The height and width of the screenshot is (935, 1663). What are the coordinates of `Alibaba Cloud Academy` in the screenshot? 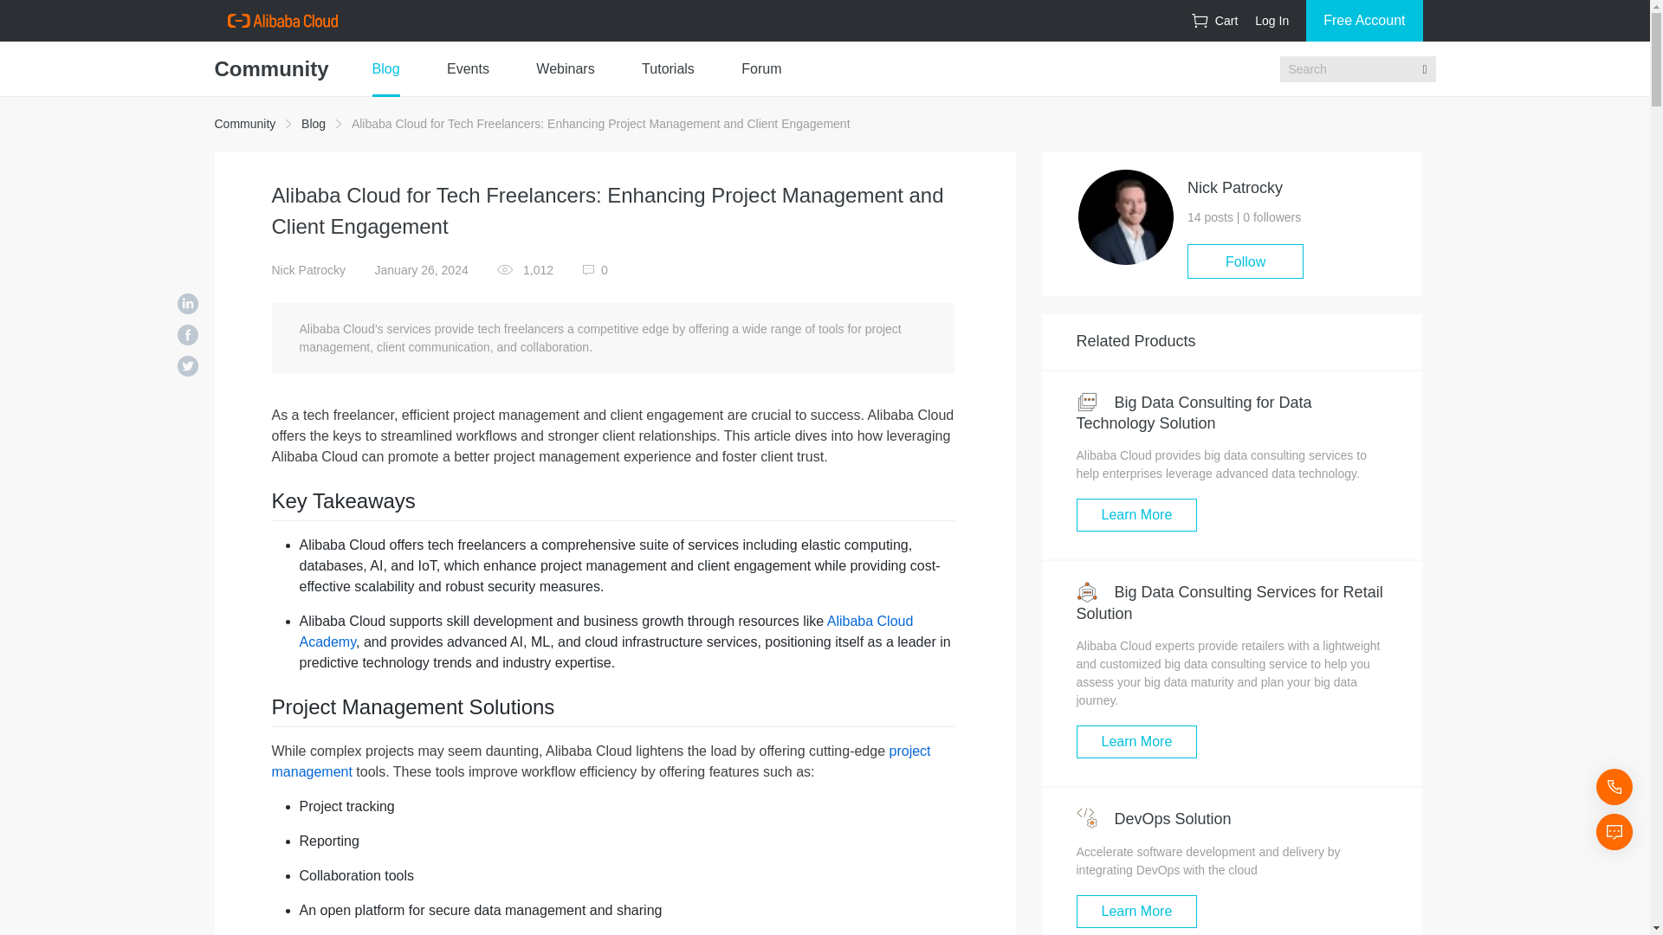 It's located at (606, 630).